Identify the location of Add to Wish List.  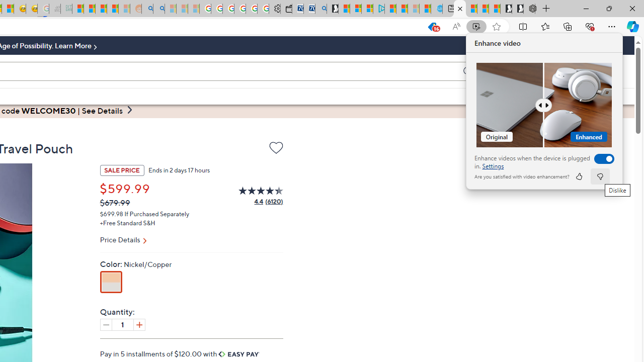
(276, 148).